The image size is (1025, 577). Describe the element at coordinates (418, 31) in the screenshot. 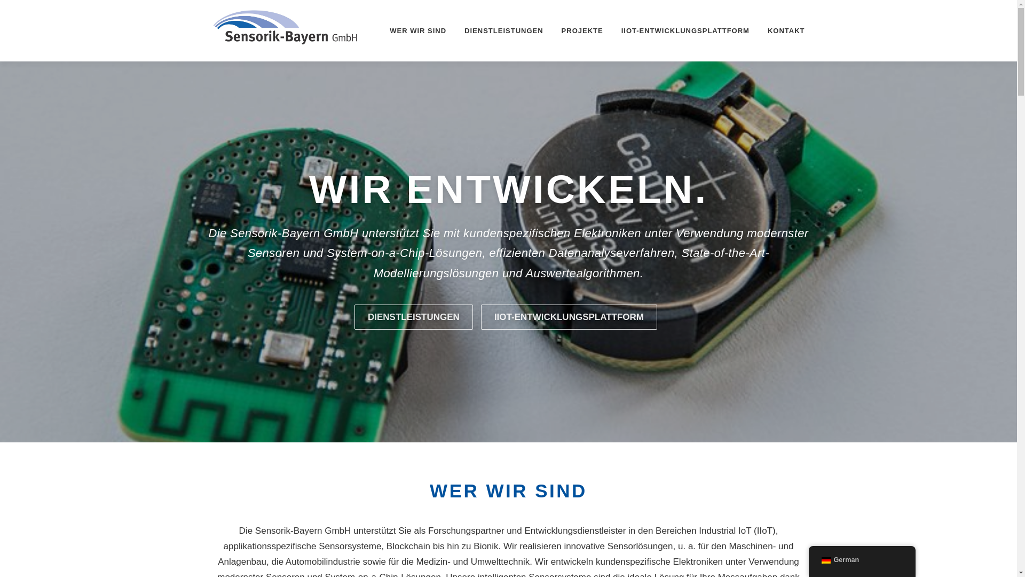

I see `WER WIR SIND` at that location.